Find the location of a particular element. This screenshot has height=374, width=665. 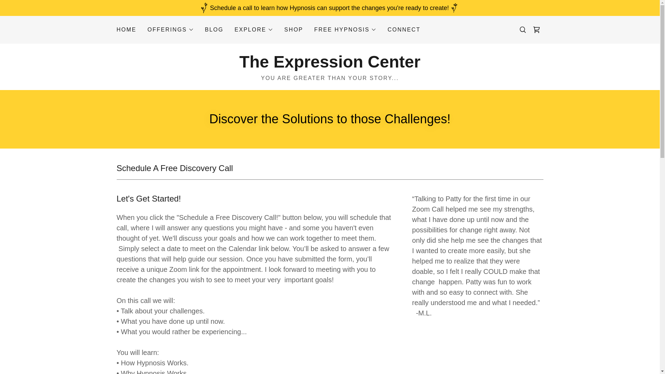

OFFERINGS is located at coordinates (171, 30).